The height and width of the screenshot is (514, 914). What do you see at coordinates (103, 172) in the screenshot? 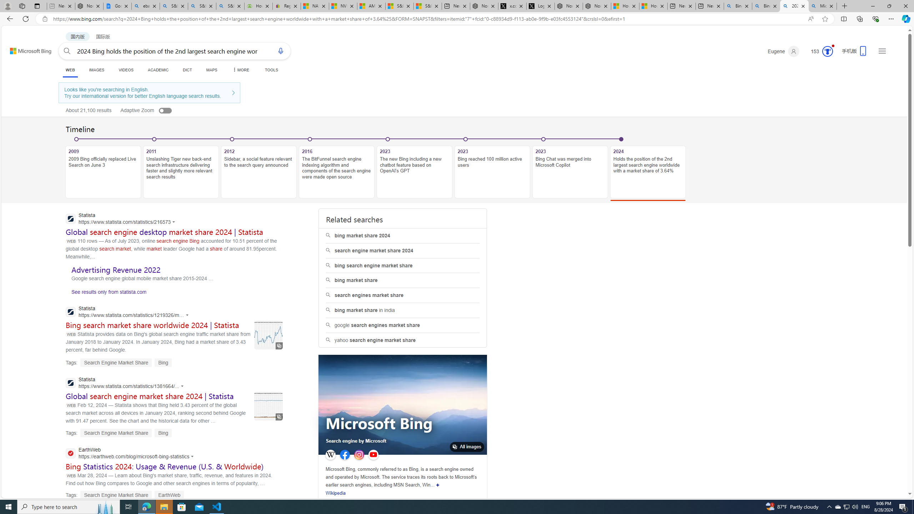
I see `2009 2009 Bing officially replaced Live Search on June 3` at bounding box center [103, 172].